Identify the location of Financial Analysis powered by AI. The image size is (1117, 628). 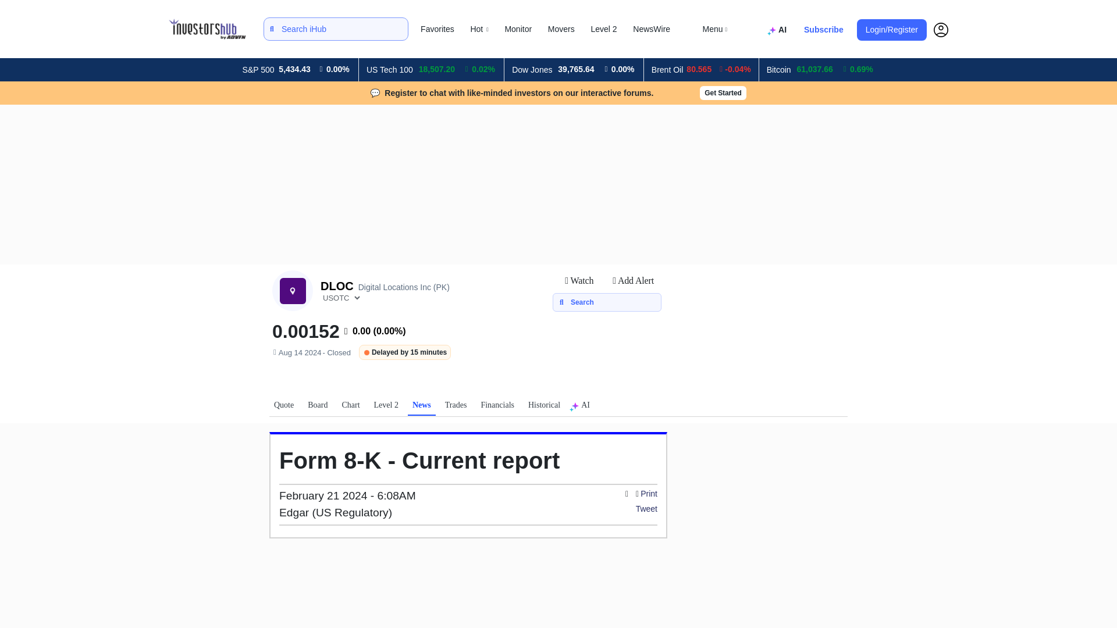
(779, 30).